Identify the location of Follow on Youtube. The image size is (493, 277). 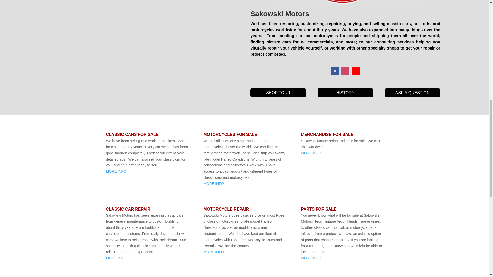
(355, 71).